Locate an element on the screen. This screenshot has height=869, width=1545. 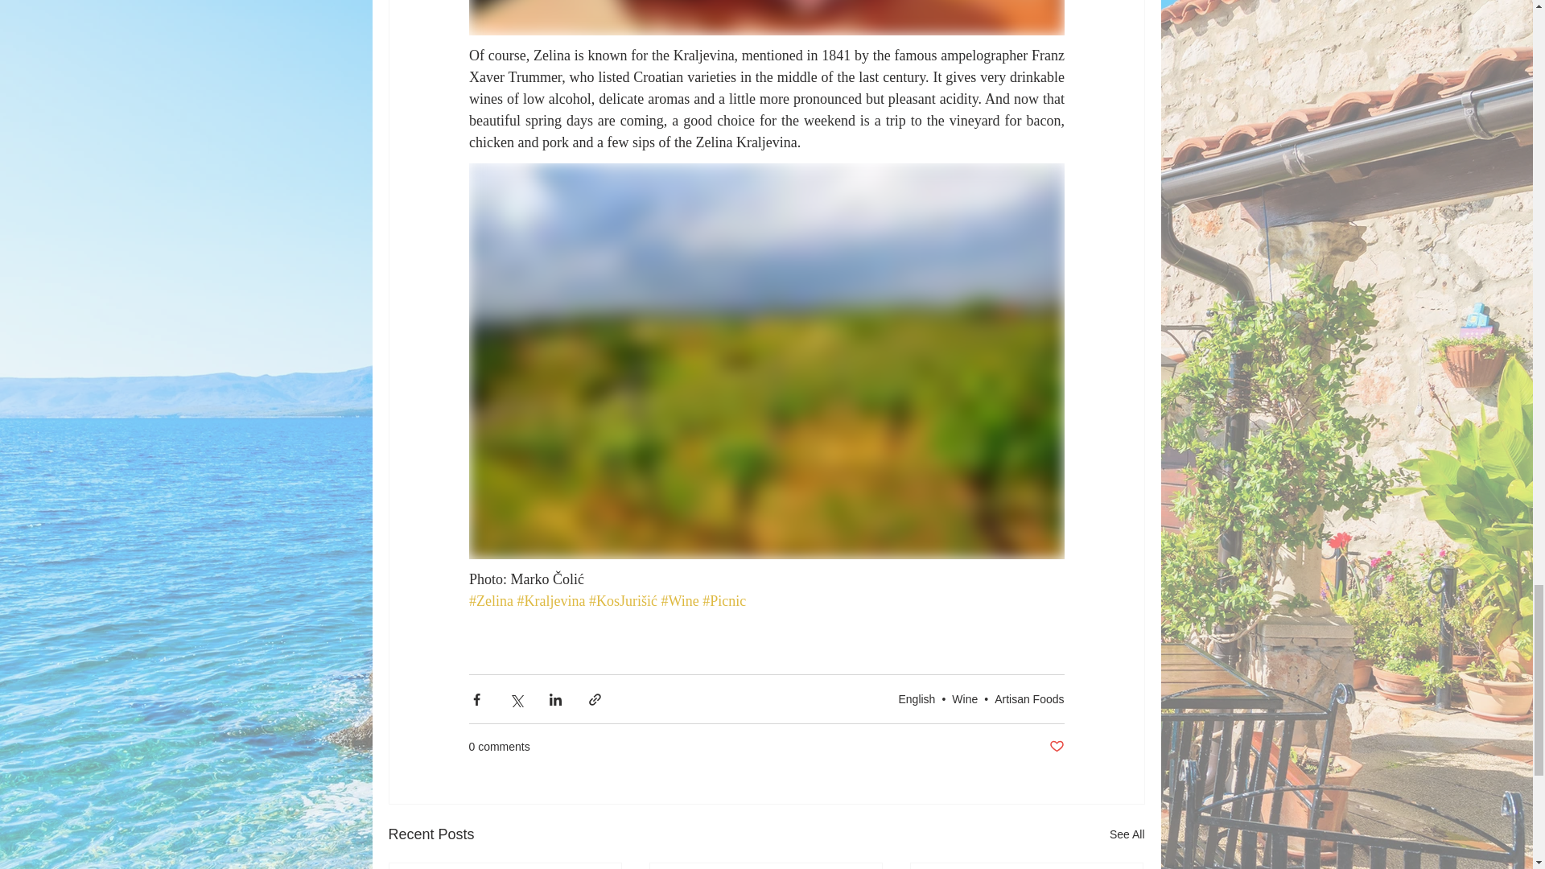
English is located at coordinates (916, 698).